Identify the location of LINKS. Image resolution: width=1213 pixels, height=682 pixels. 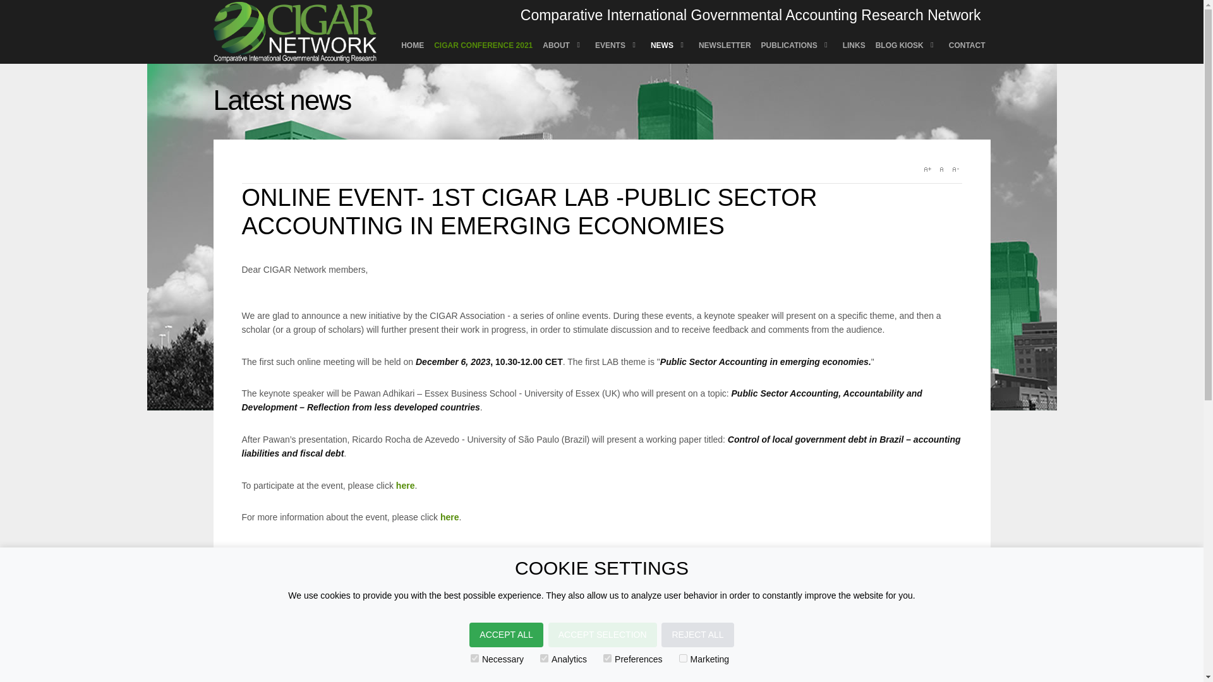
(854, 45).